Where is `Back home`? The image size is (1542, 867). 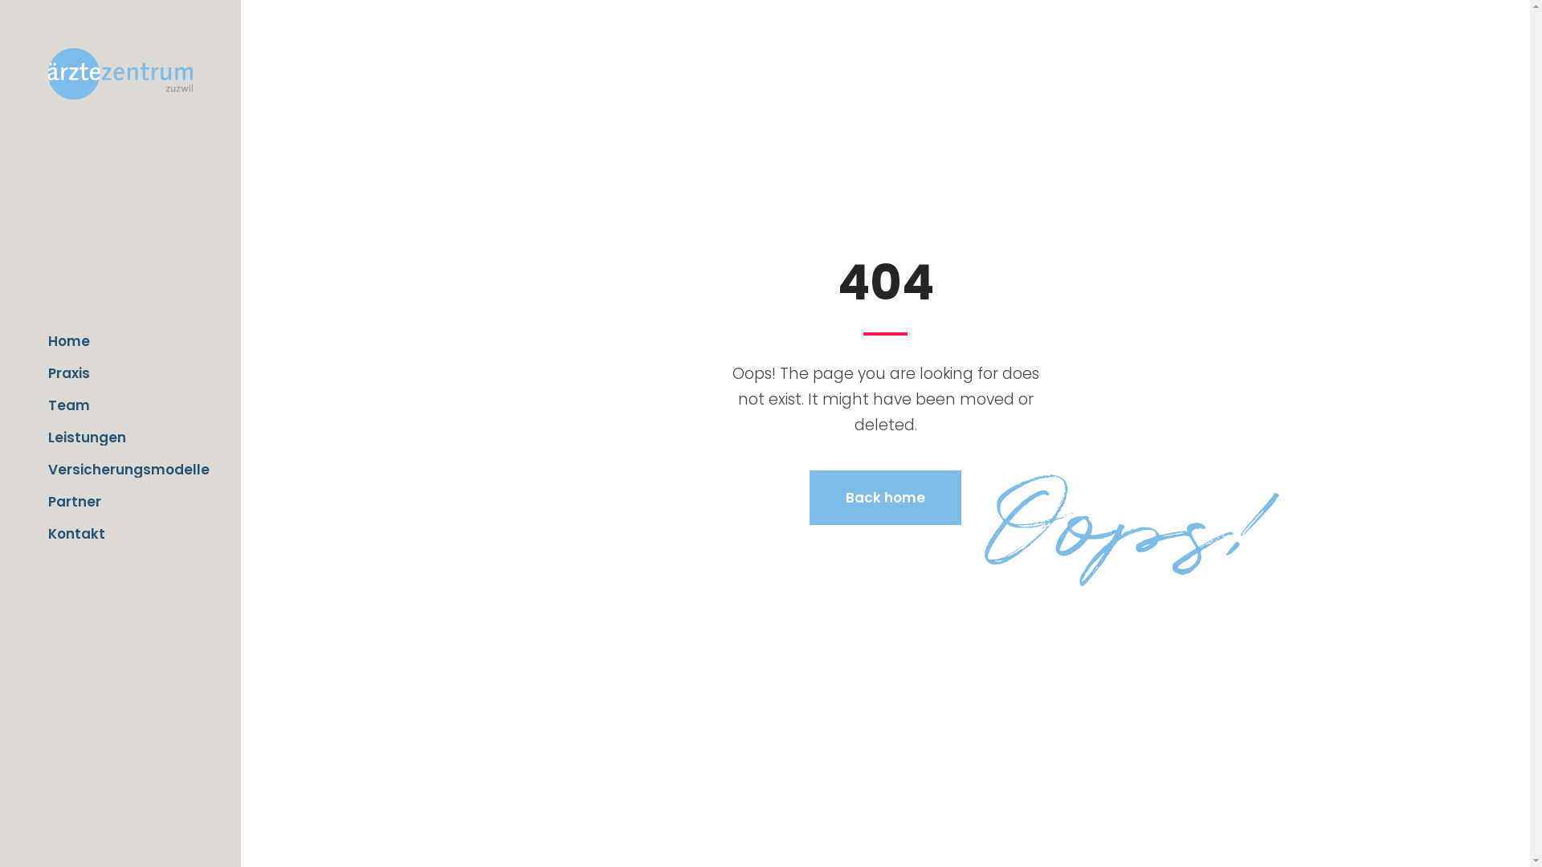 Back home is located at coordinates (885, 498).